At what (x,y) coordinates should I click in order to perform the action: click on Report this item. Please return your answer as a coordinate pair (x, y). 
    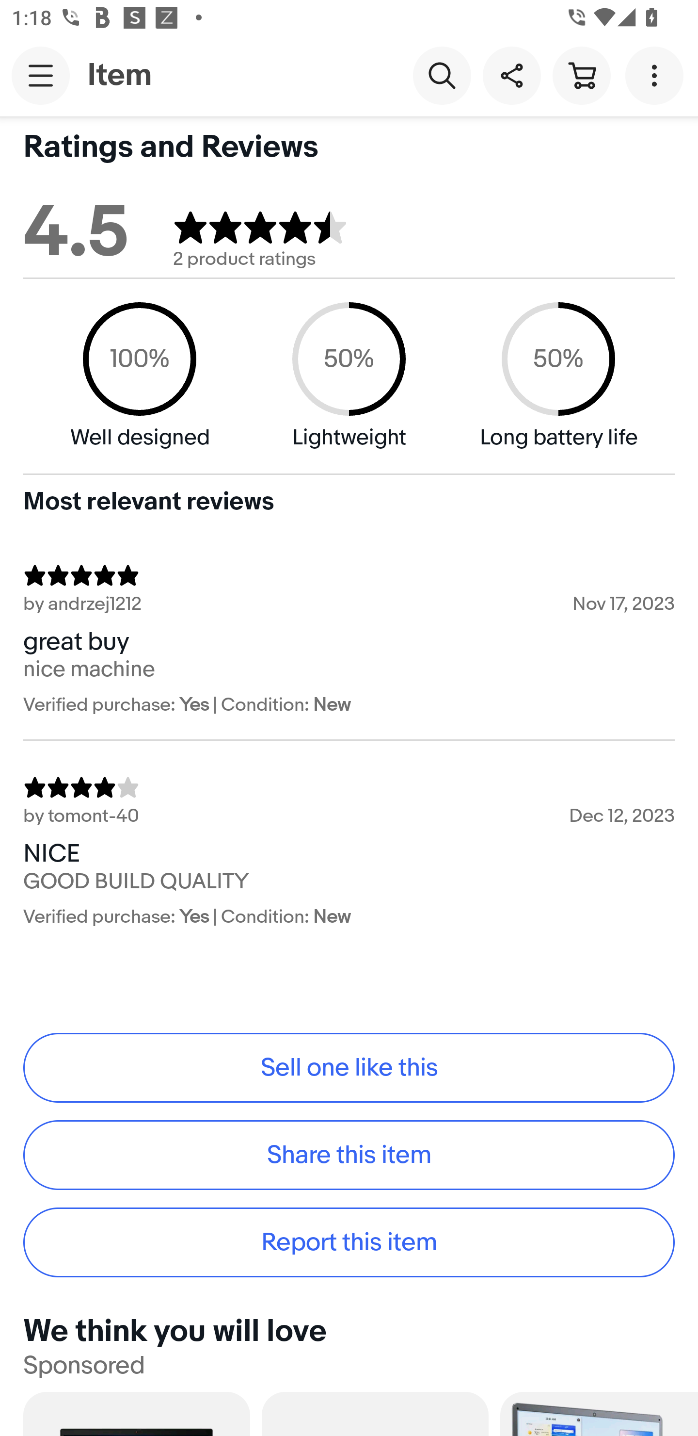
    Looking at the image, I should click on (349, 1243).